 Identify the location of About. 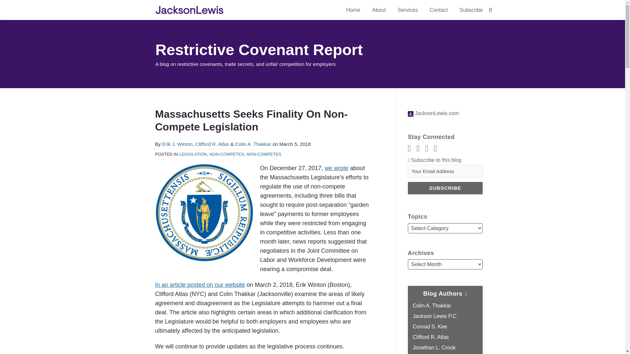
(379, 10).